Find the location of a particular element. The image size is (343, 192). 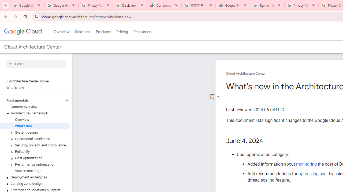

Type to filter is located at coordinates (36, 64).